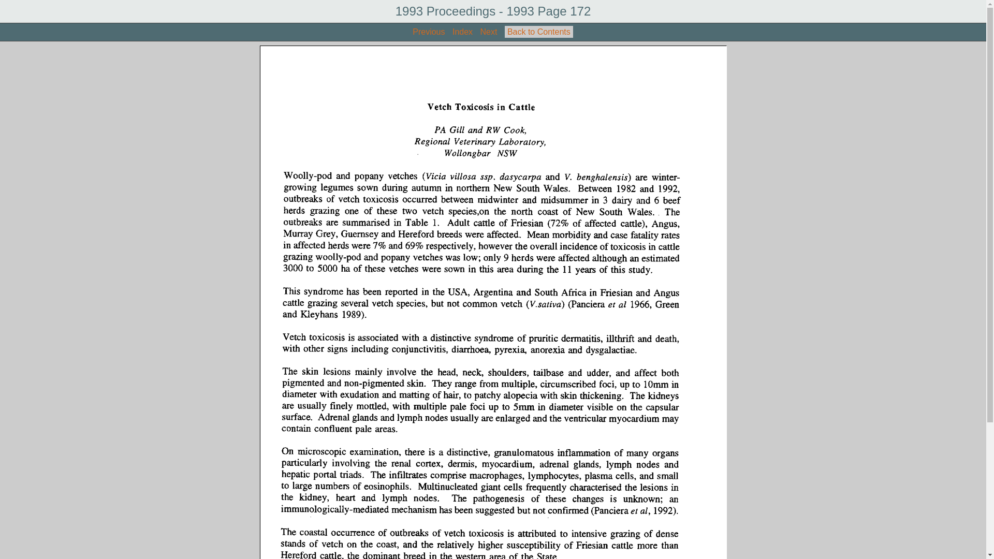 The image size is (994, 559). Describe the element at coordinates (463, 32) in the screenshot. I see `Index` at that location.